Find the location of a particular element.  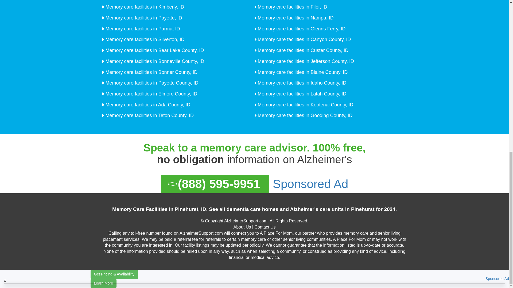

Memory care facilities in Kimberly, ID is located at coordinates (144, 7).